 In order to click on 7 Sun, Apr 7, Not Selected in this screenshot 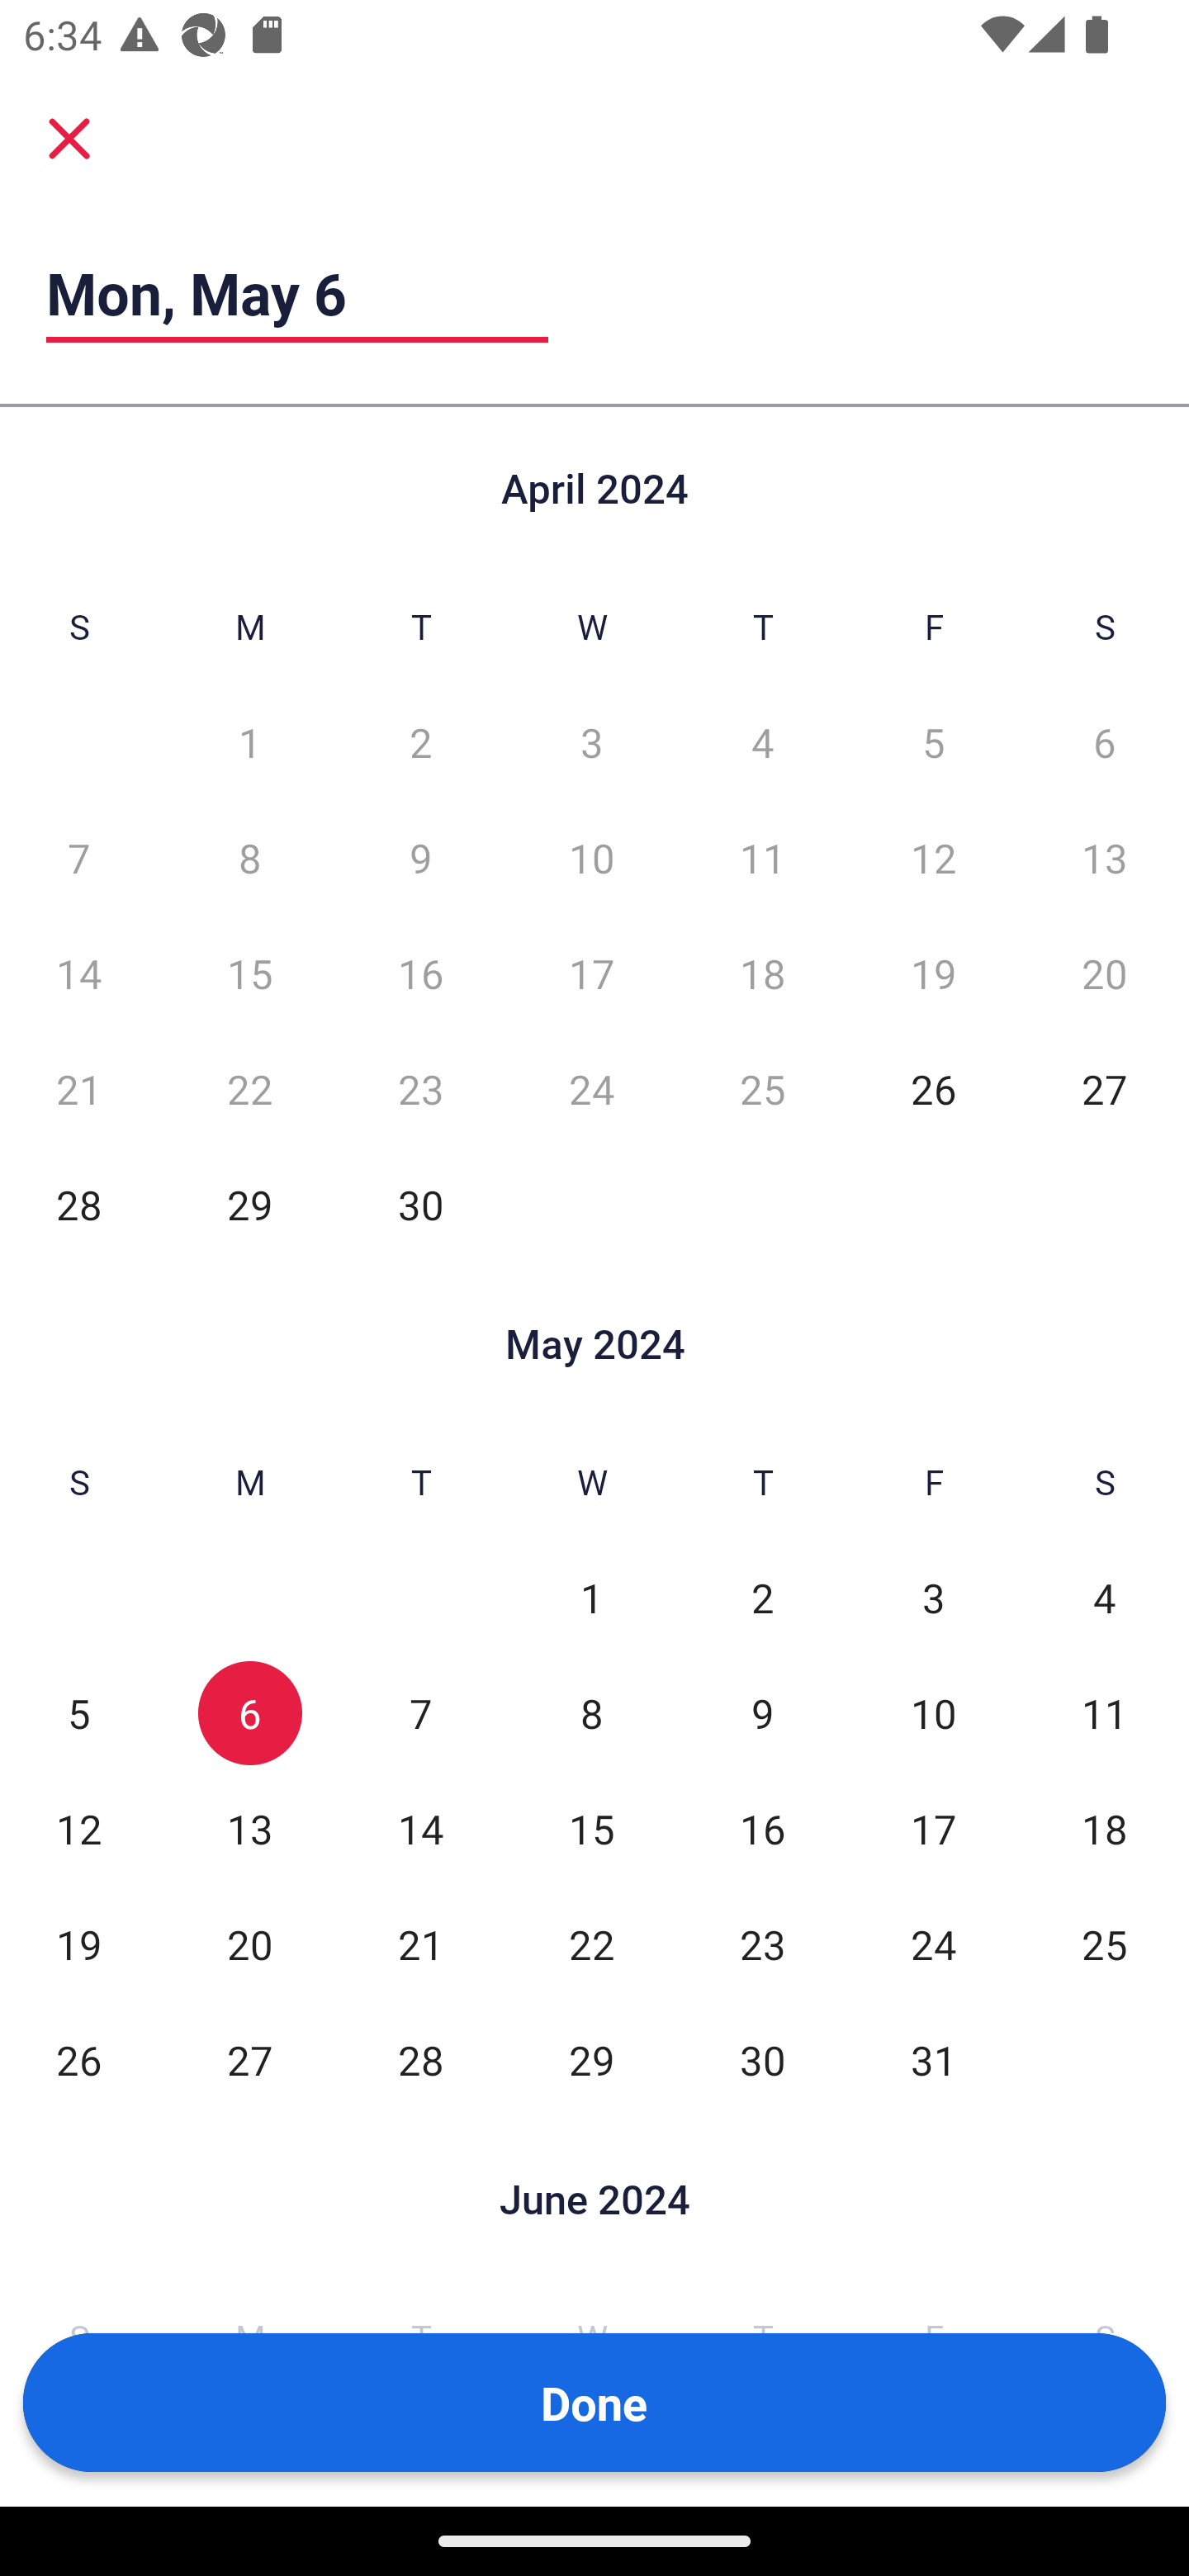, I will do `click(78, 857)`.